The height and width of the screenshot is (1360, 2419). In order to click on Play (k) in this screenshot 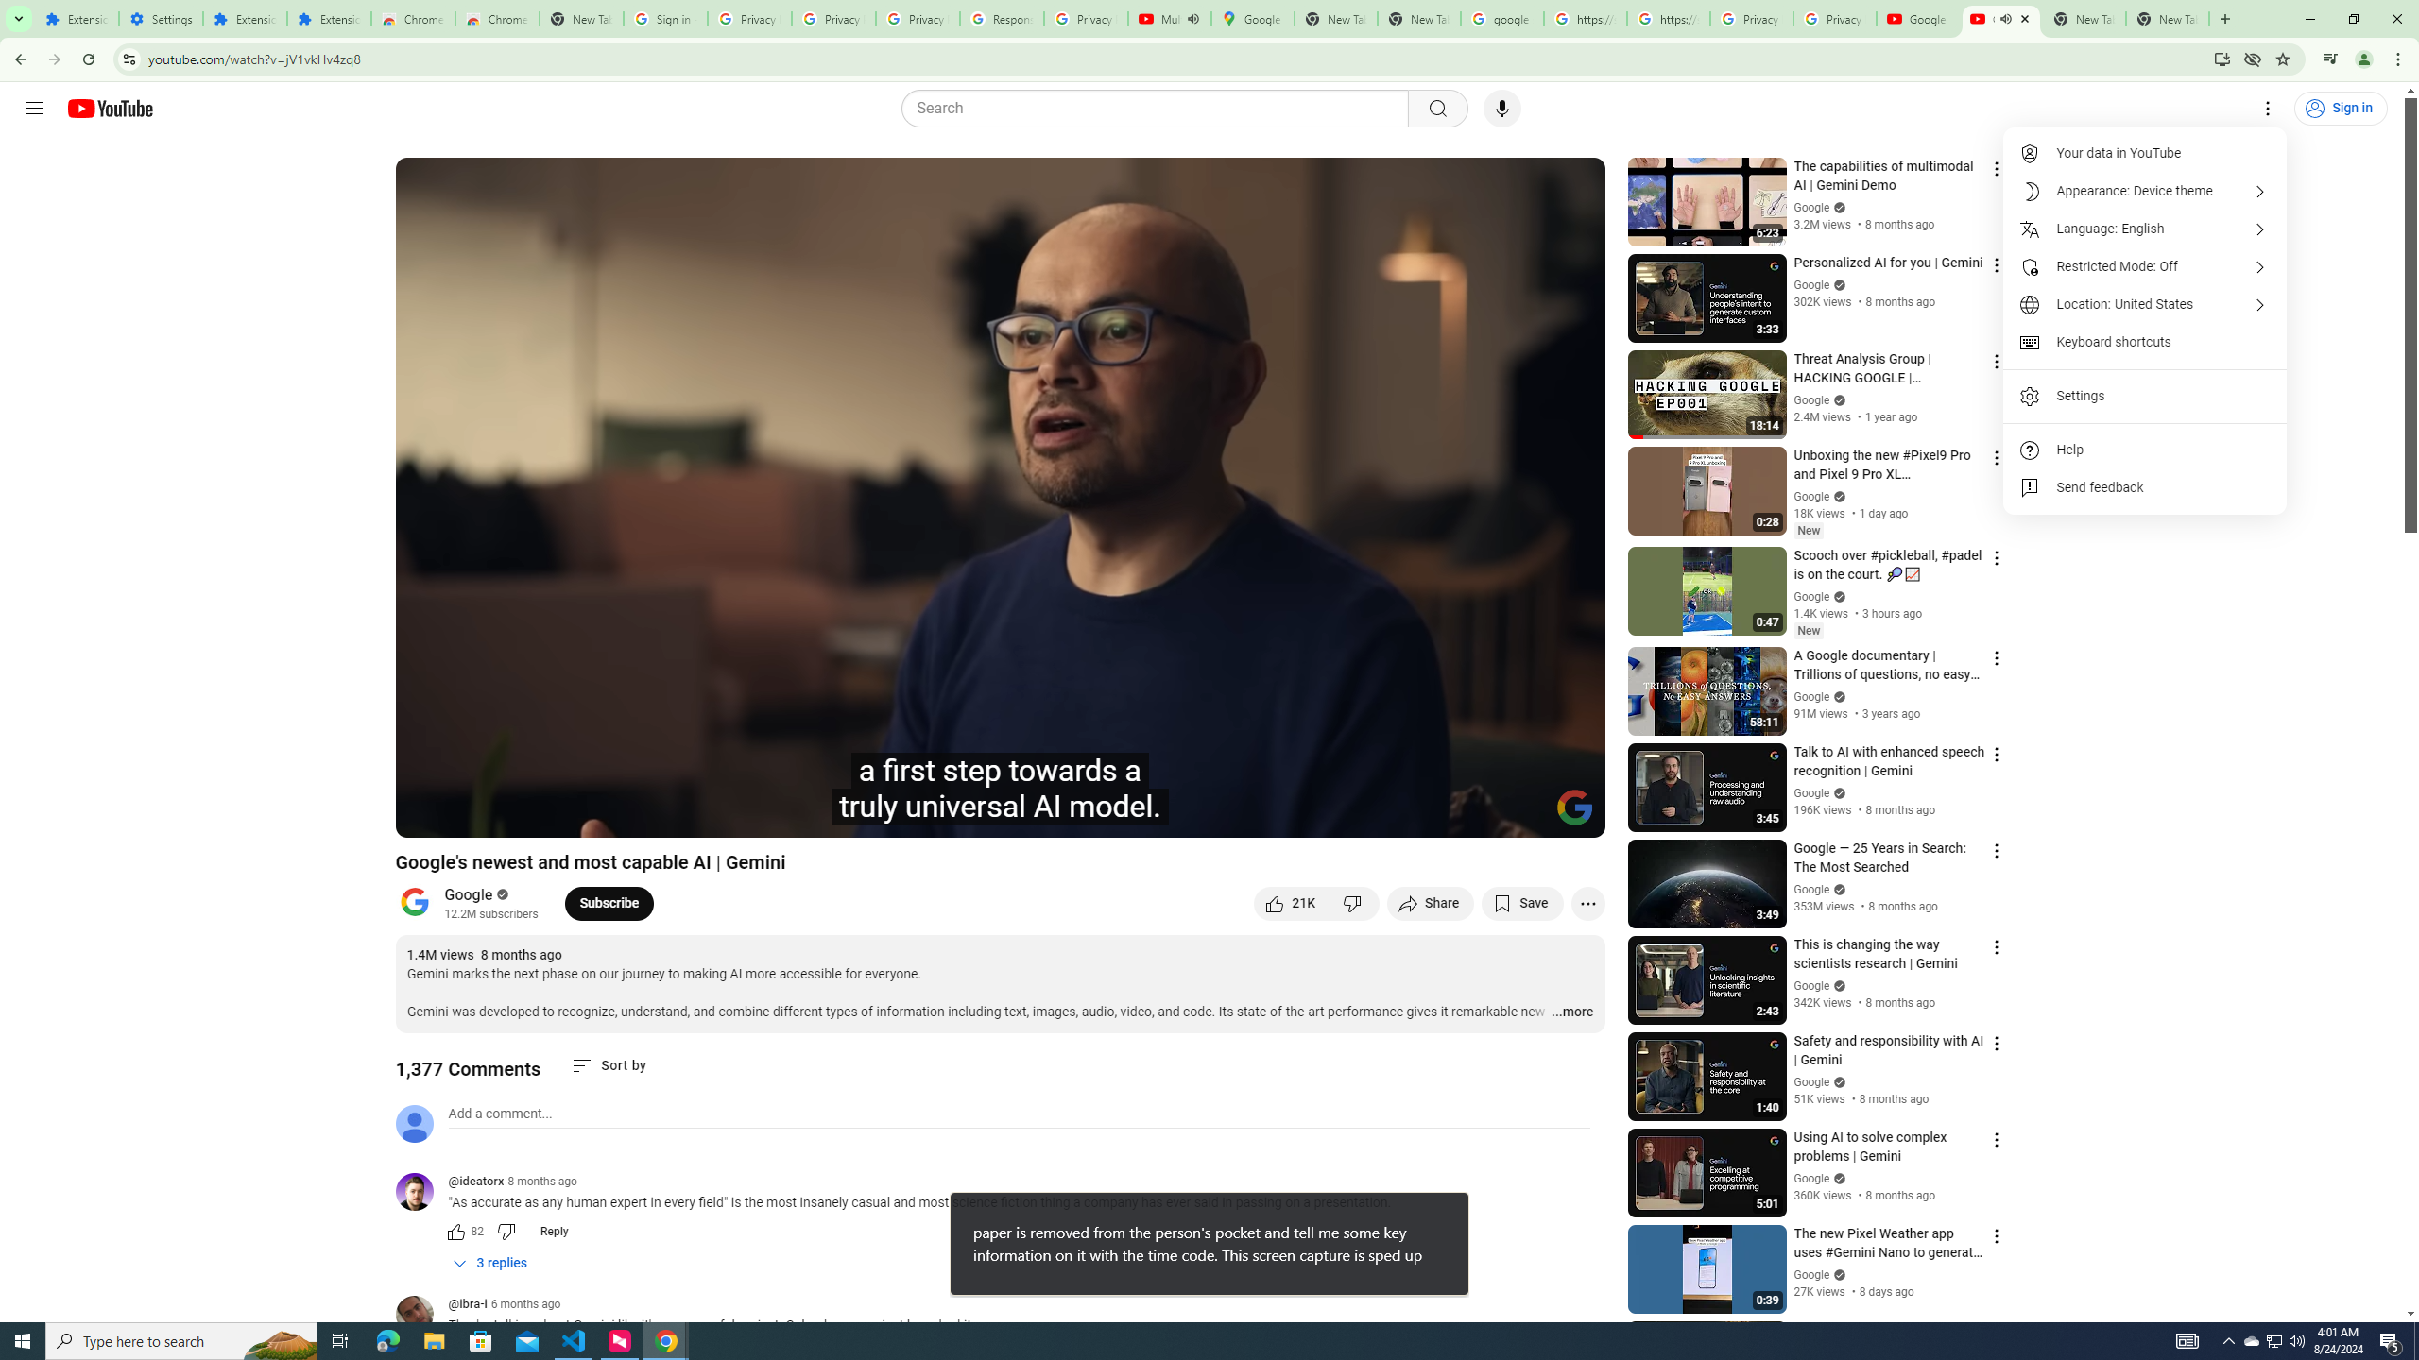, I will do `click(428, 815)`.